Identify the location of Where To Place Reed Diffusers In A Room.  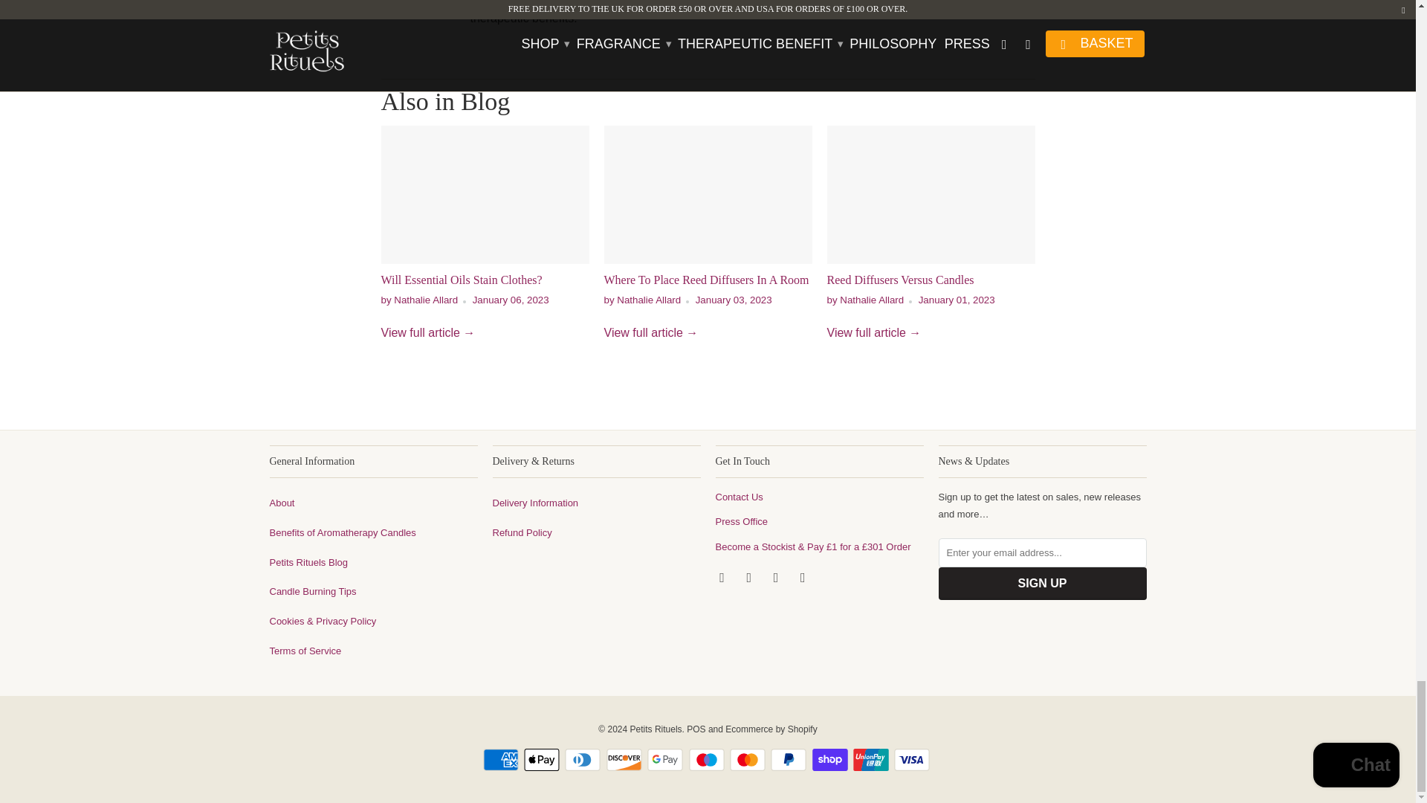
(650, 332).